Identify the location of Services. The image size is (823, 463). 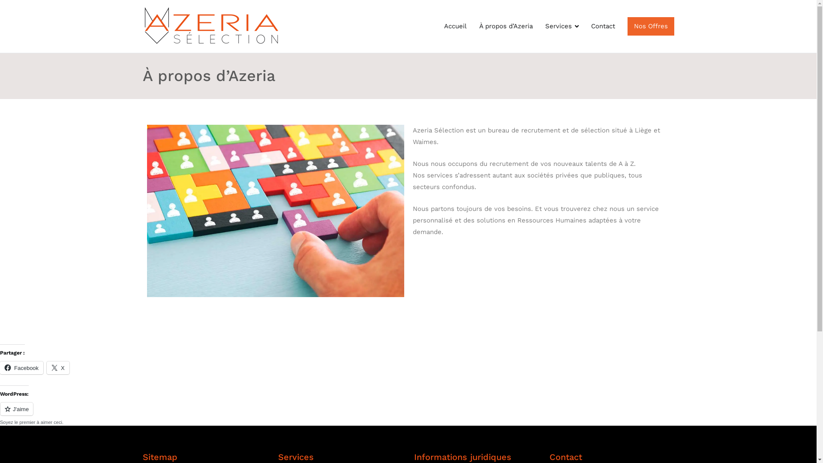
(562, 27).